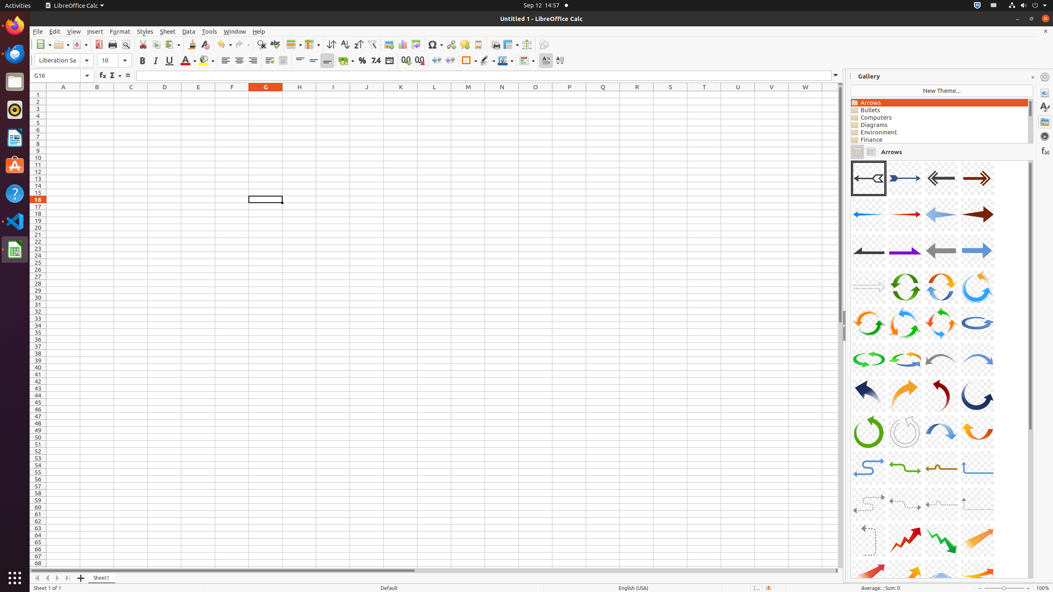 This screenshot has height=592, width=1053. Describe the element at coordinates (502, 95) in the screenshot. I see `N1` at that location.